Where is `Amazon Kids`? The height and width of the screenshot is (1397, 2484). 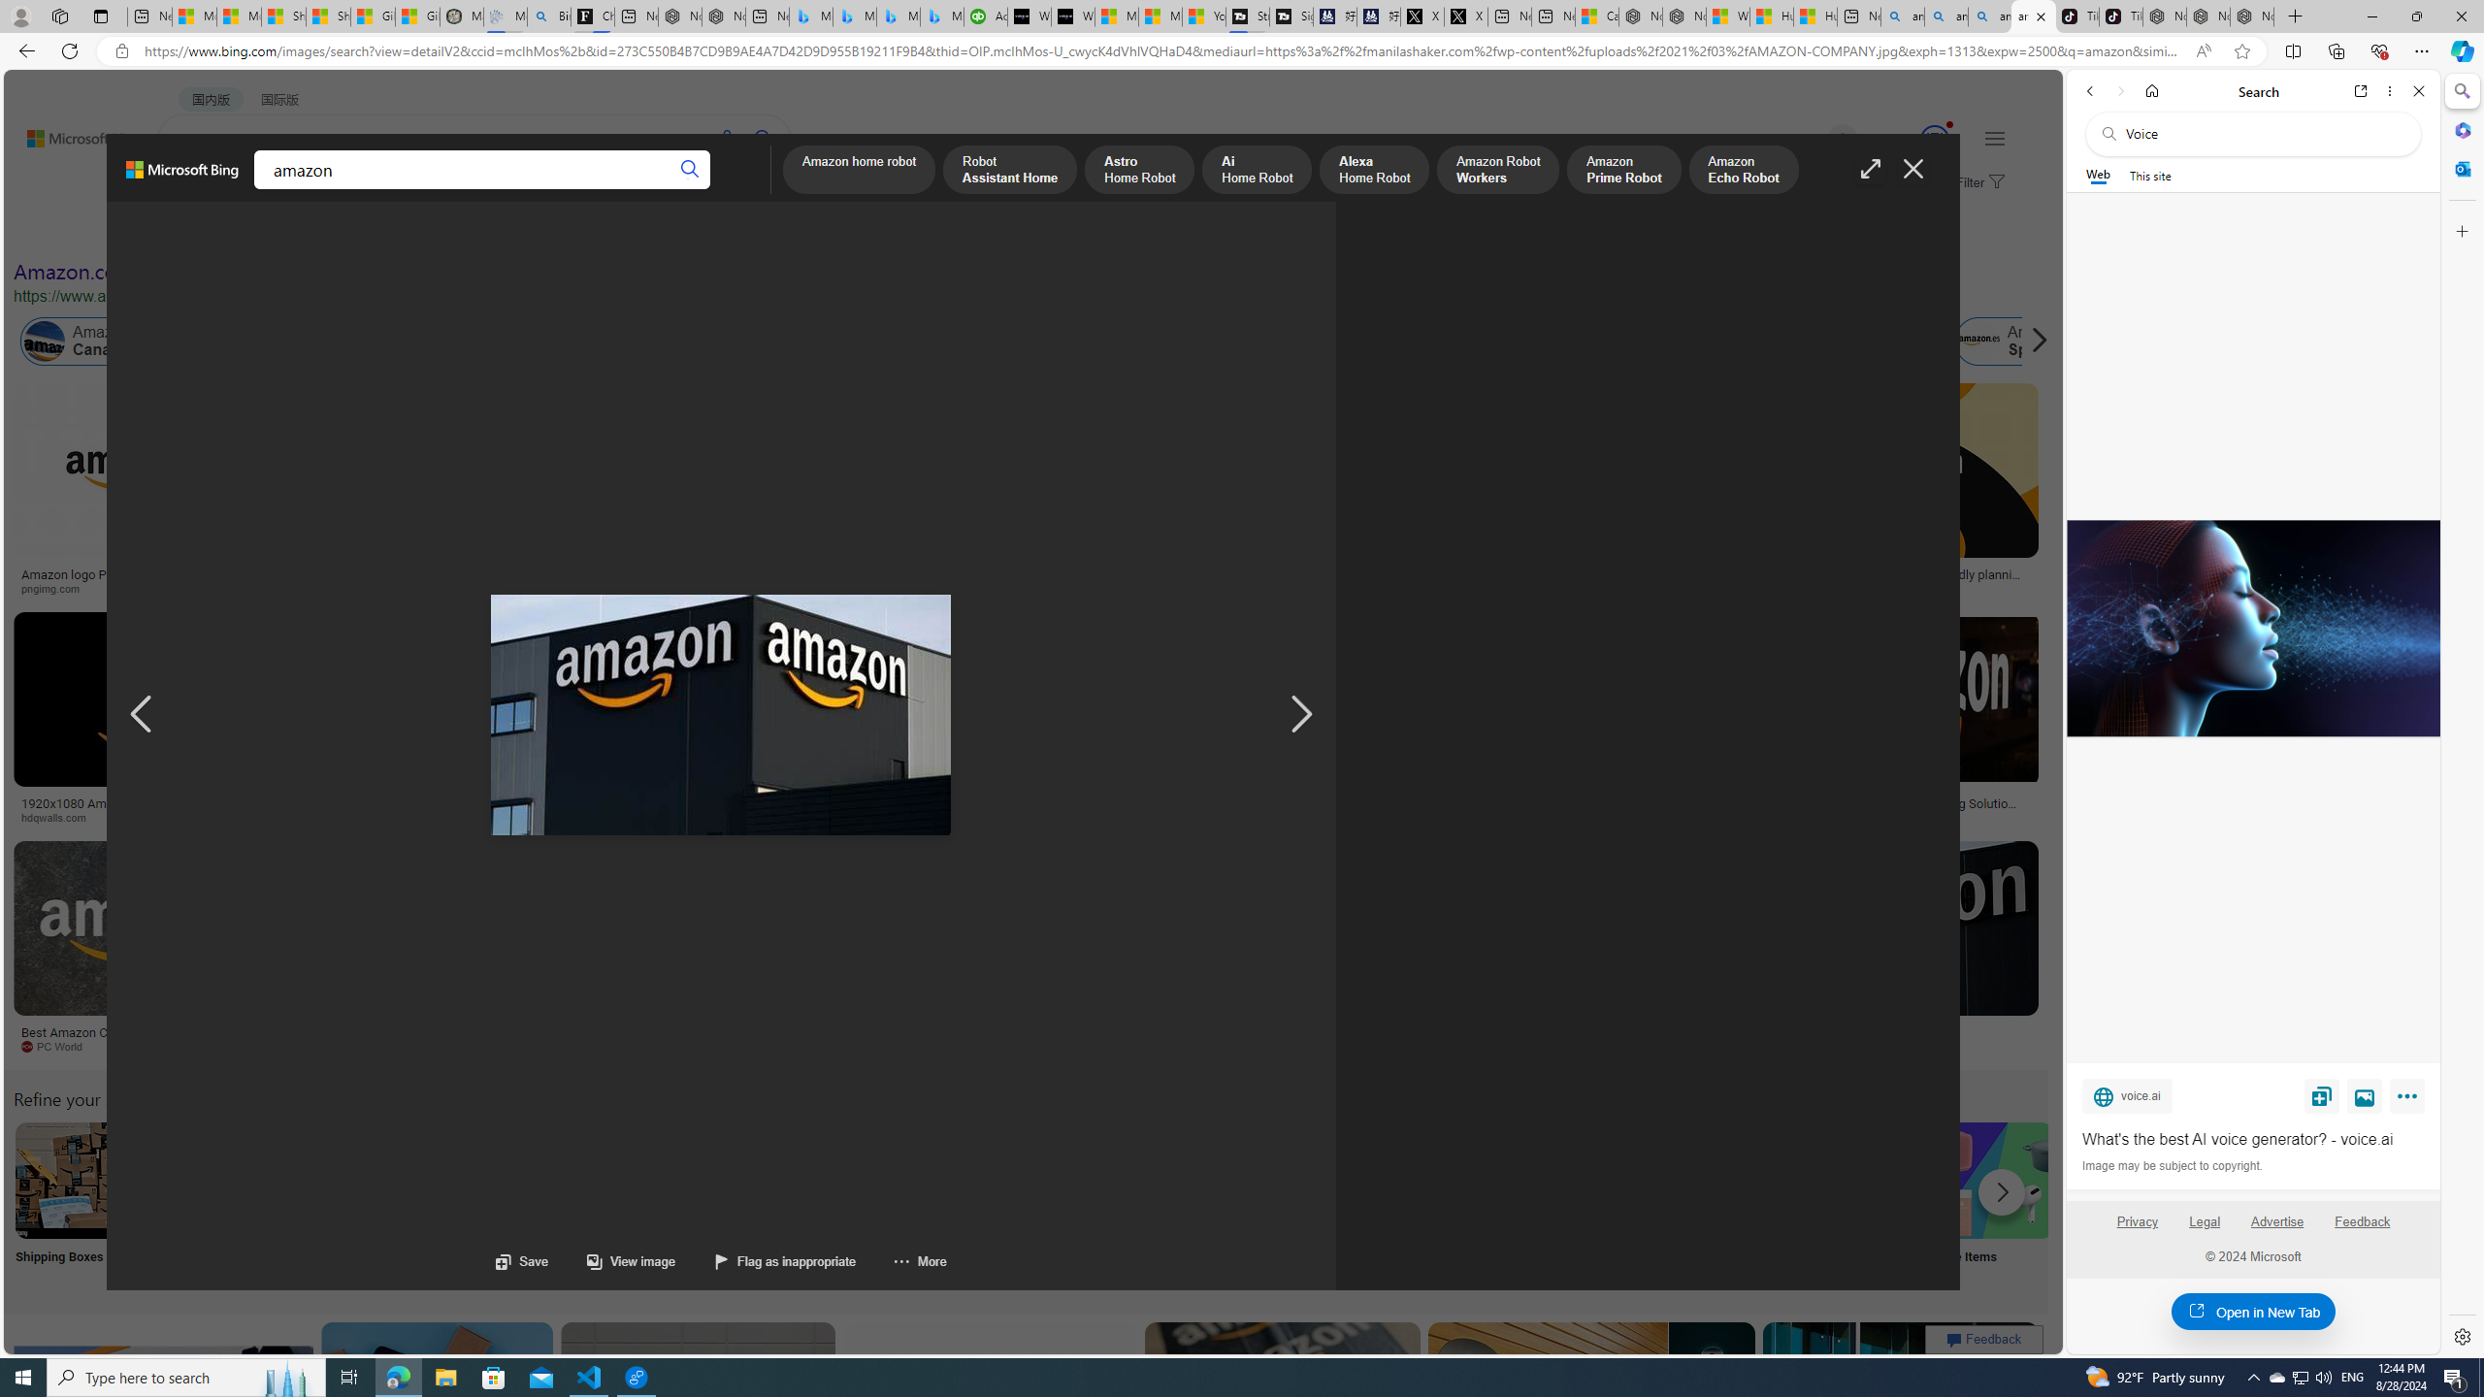
Amazon Kids is located at coordinates (448, 341).